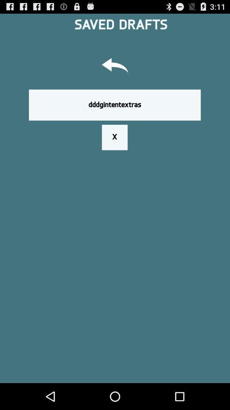 The height and width of the screenshot is (410, 230). Describe the element at coordinates (115, 137) in the screenshot. I see `turn off the x item` at that location.